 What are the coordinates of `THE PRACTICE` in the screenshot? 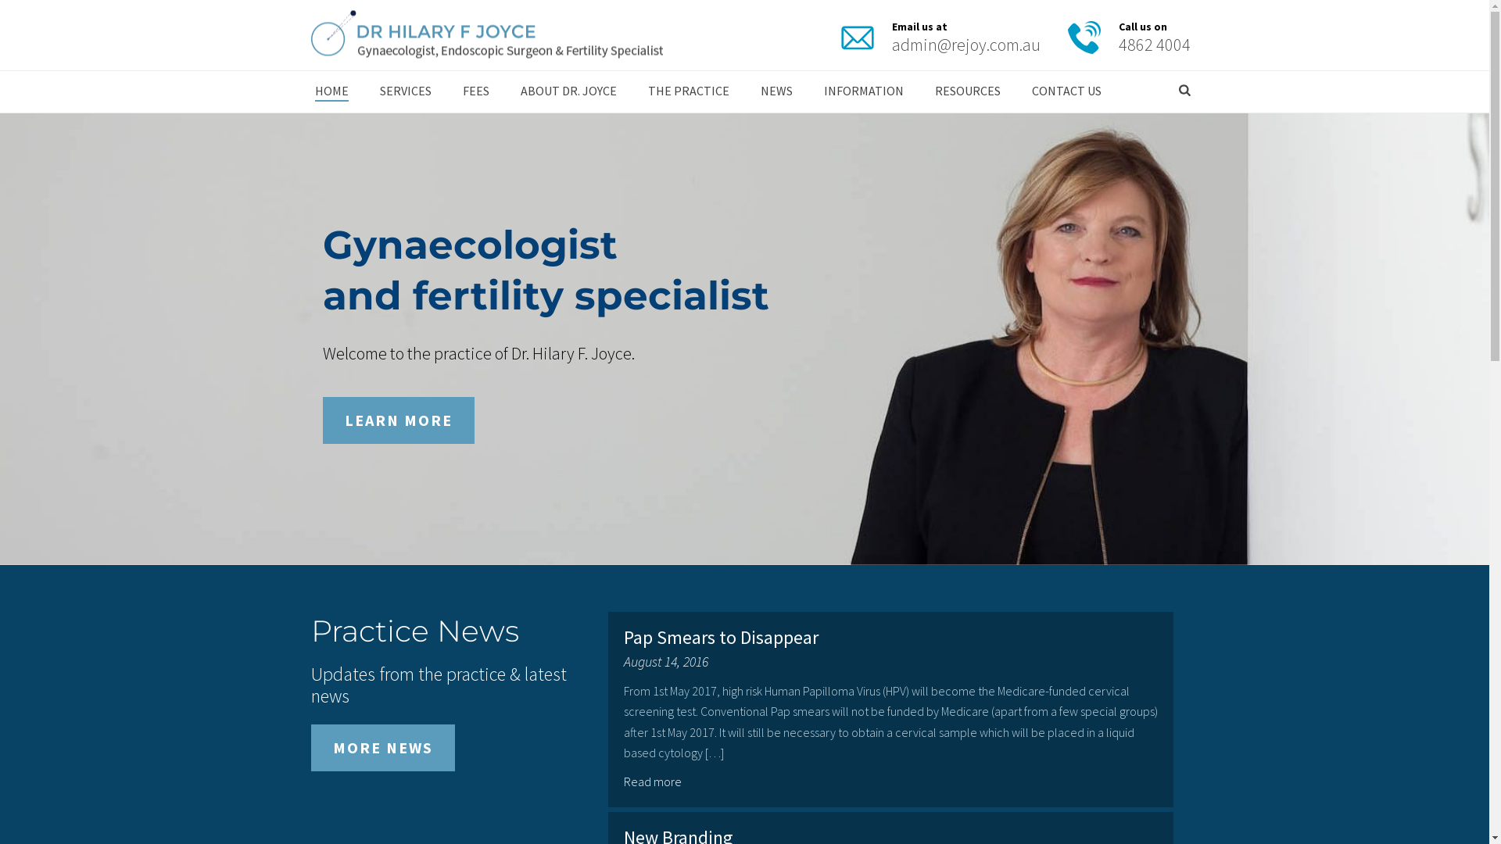 It's located at (688, 92).